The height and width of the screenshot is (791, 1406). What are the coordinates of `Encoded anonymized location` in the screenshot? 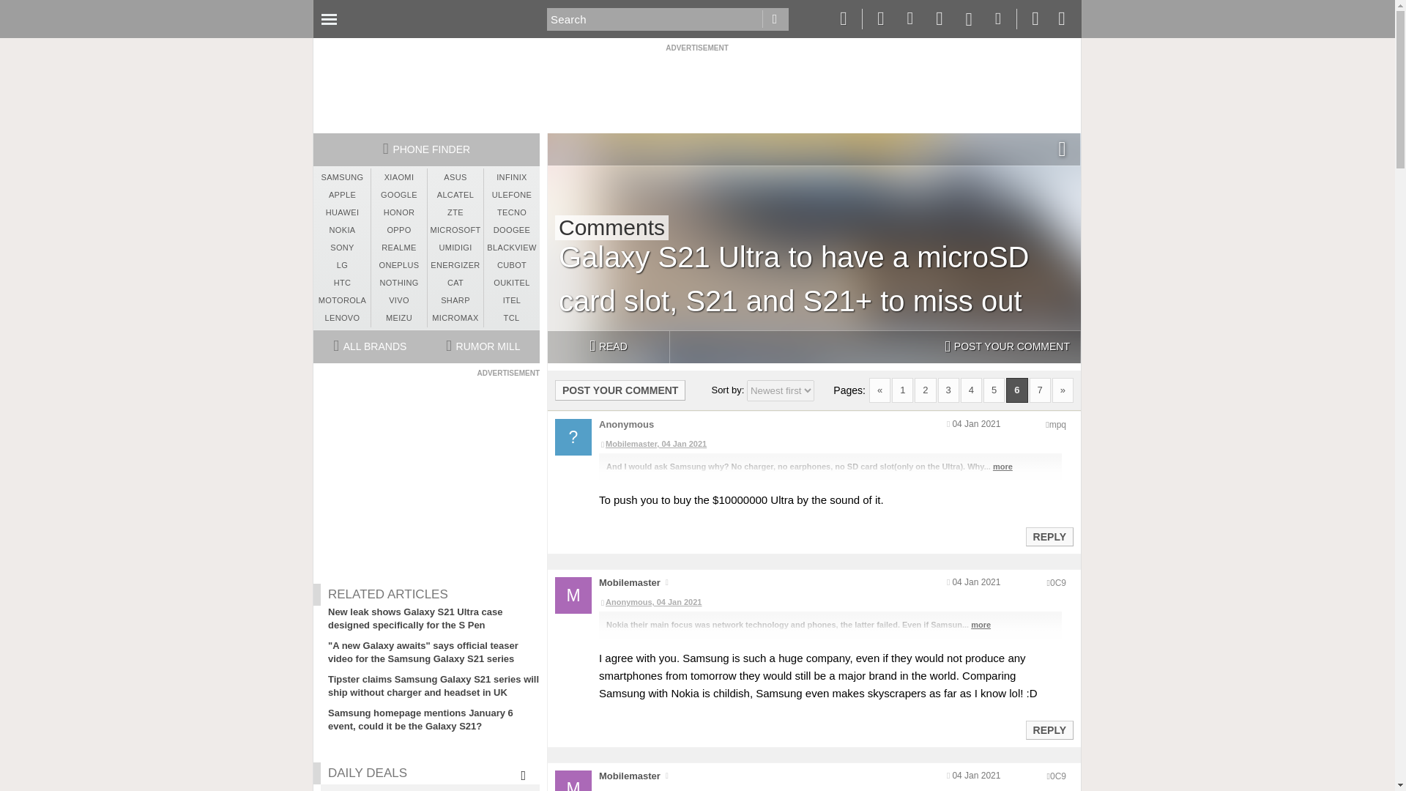 It's located at (1057, 583).